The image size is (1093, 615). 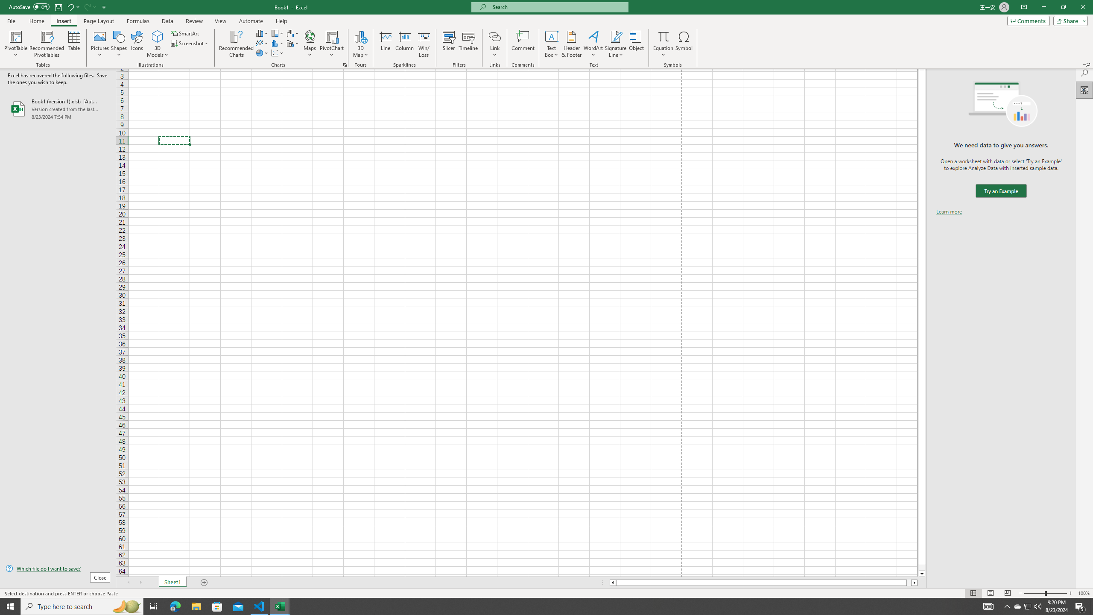 What do you see at coordinates (260, 606) in the screenshot?
I see `Visual Studio Code - 1 running window` at bounding box center [260, 606].